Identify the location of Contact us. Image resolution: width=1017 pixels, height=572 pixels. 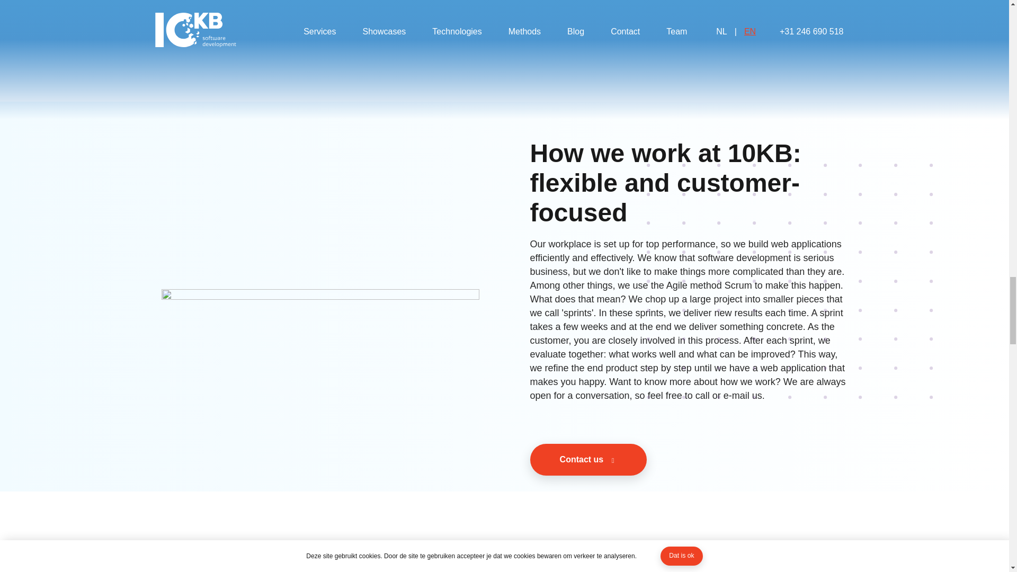
(689, 460).